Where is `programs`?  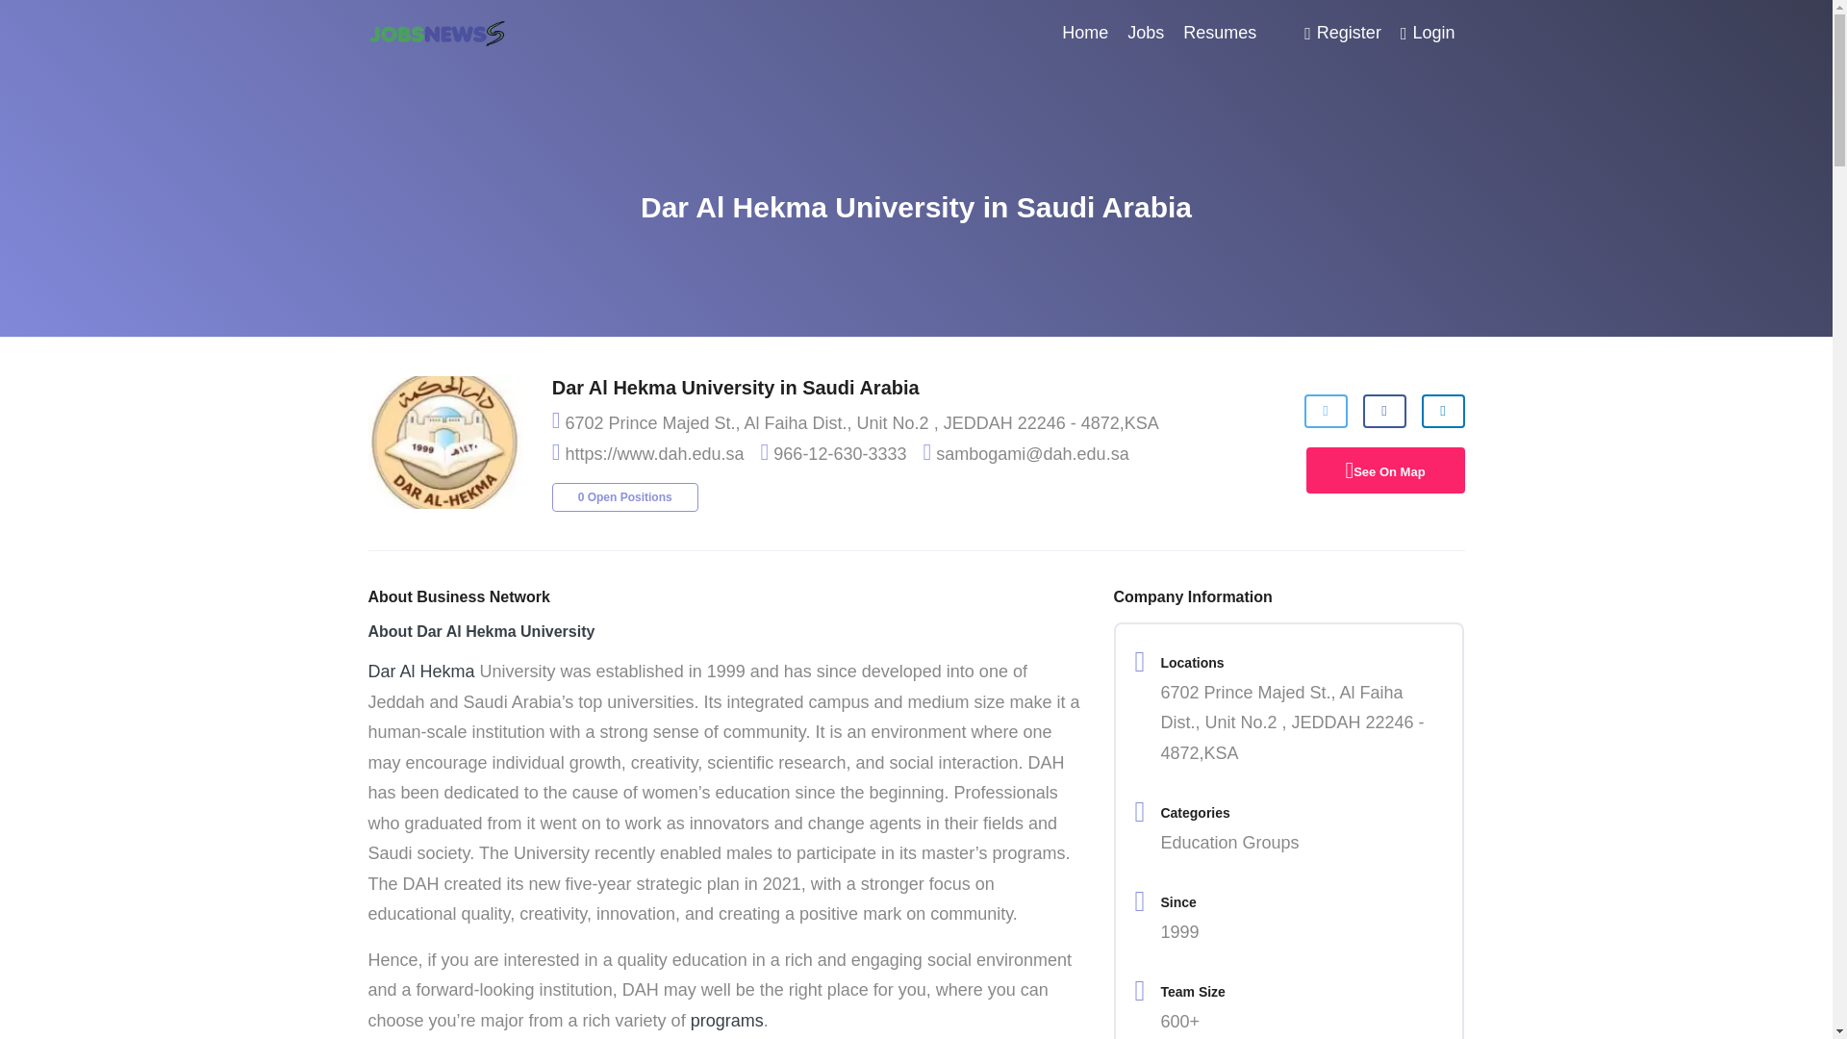
programs is located at coordinates (727, 1020).